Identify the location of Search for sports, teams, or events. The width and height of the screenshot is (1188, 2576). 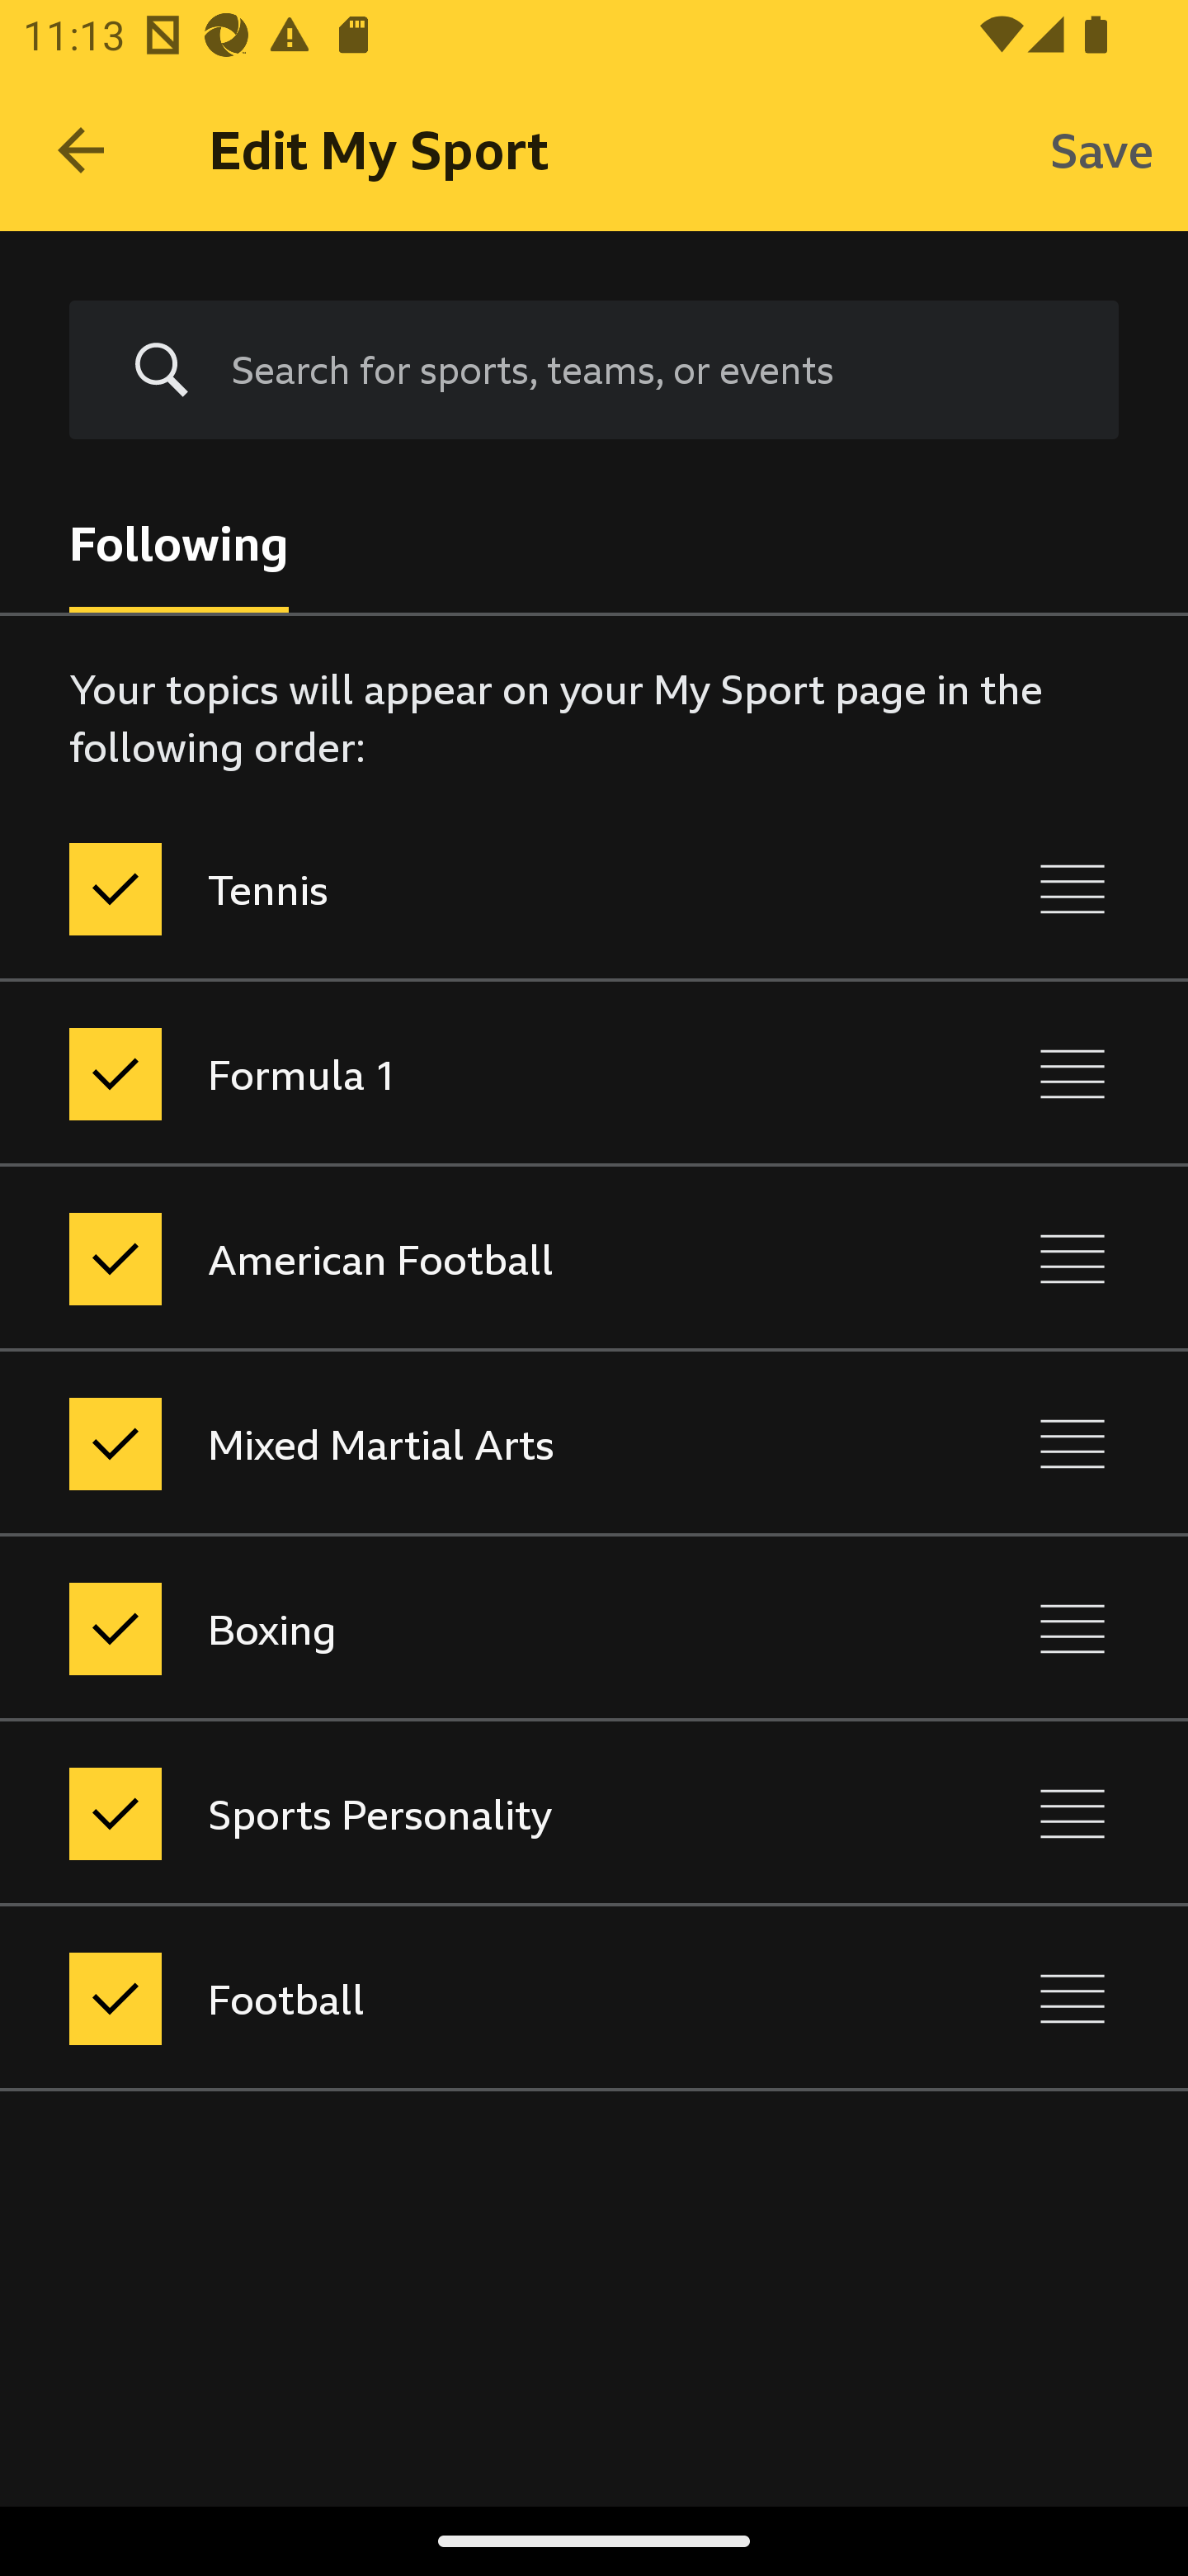
(594, 371).